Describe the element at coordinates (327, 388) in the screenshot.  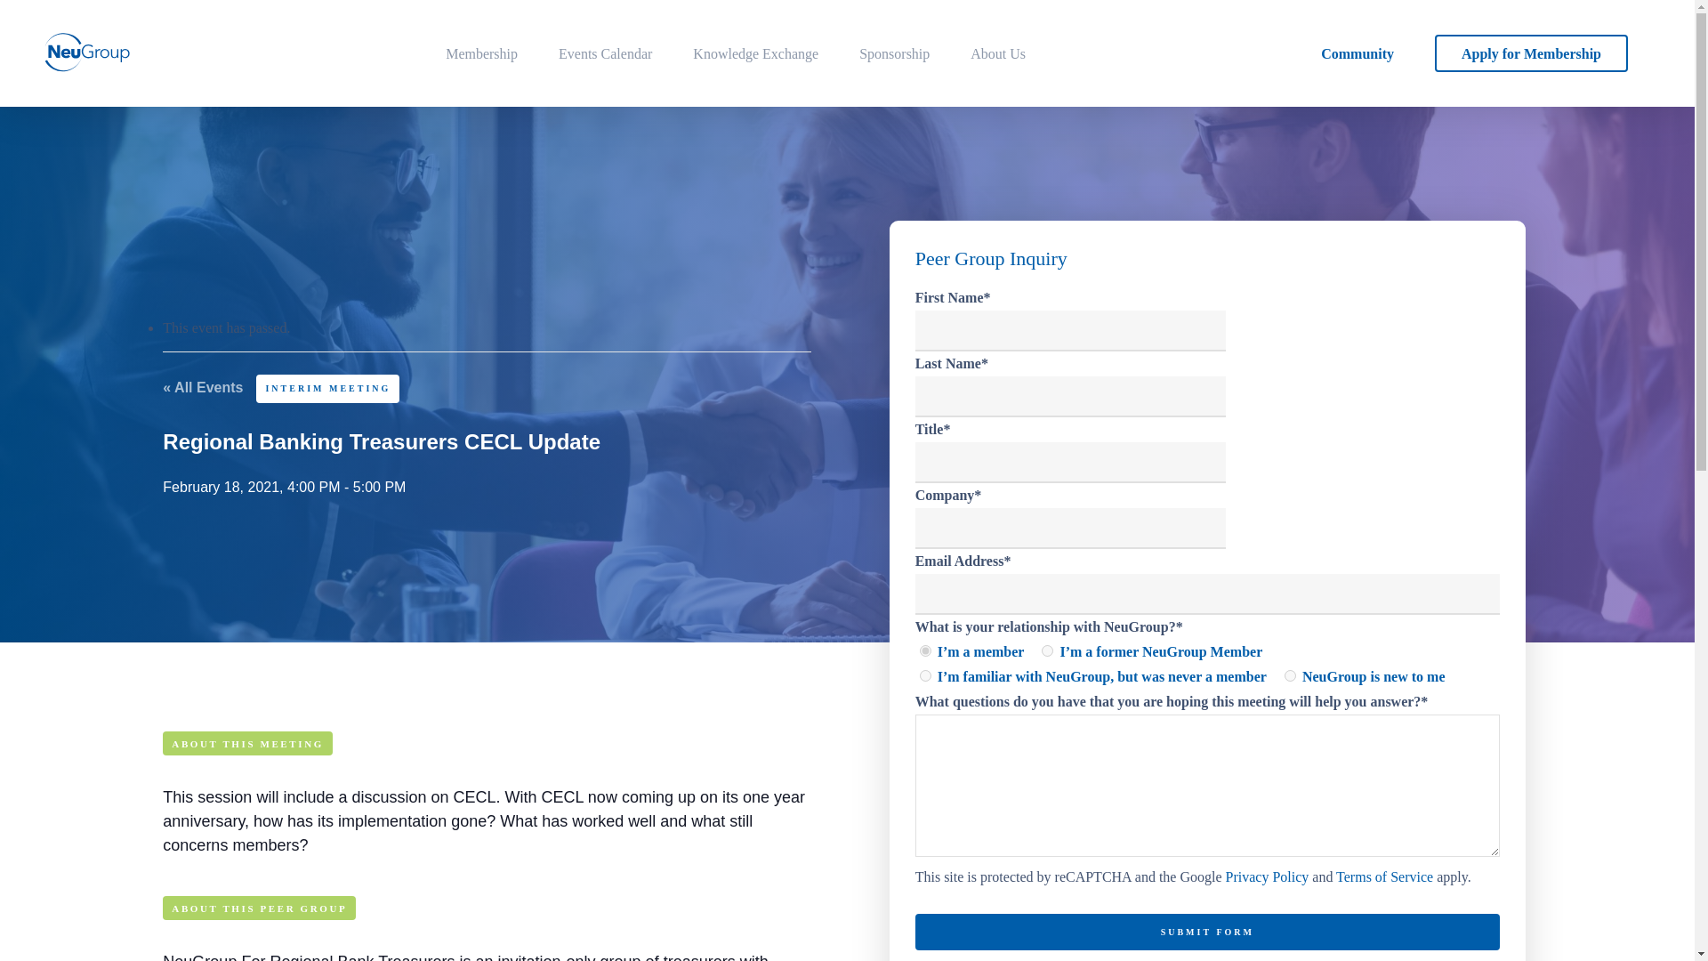
I see `INTERIM MEETING` at that location.